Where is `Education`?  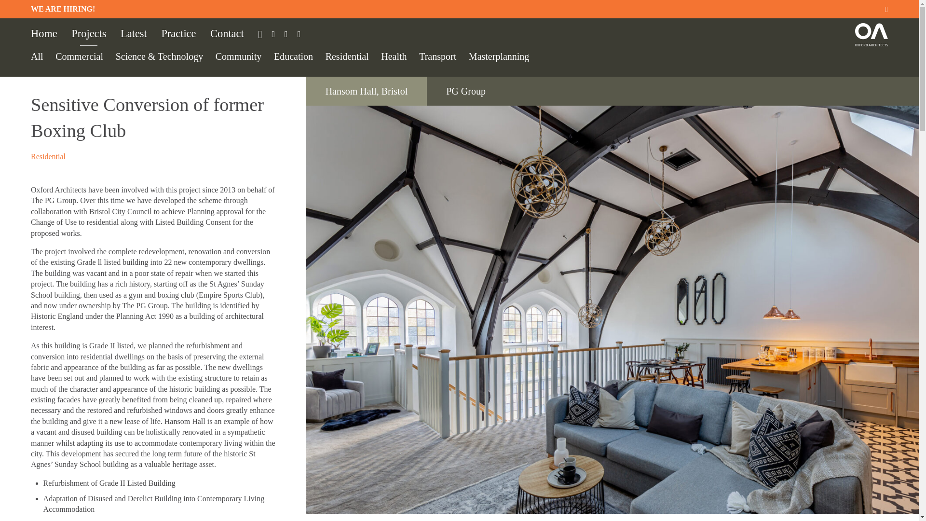 Education is located at coordinates (293, 56).